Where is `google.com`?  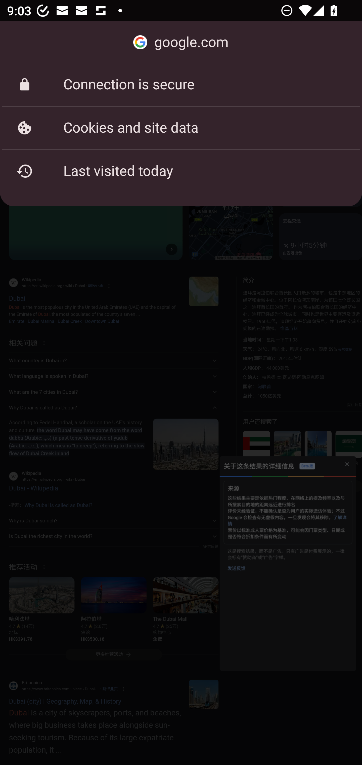 google.com is located at coordinates (181, 42).